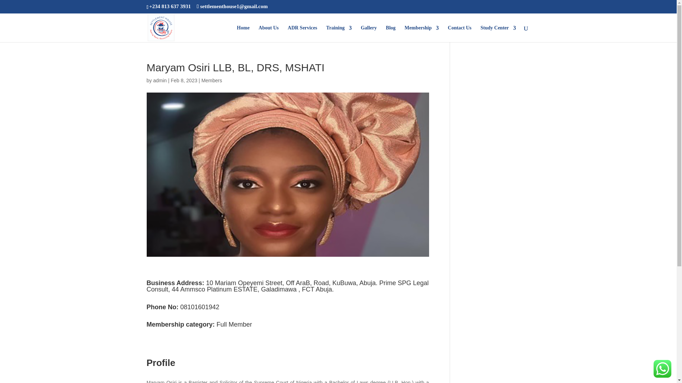  I want to click on Study Center, so click(498, 34).